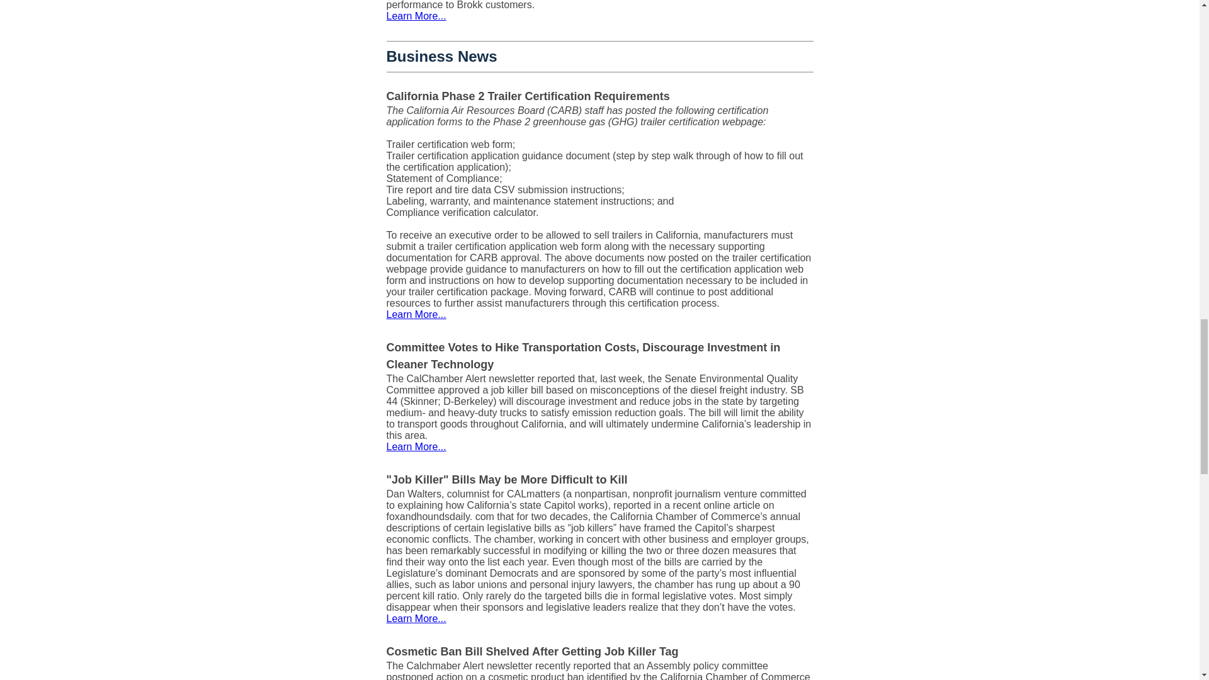  What do you see at coordinates (416, 314) in the screenshot?
I see `Learn More...` at bounding box center [416, 314].